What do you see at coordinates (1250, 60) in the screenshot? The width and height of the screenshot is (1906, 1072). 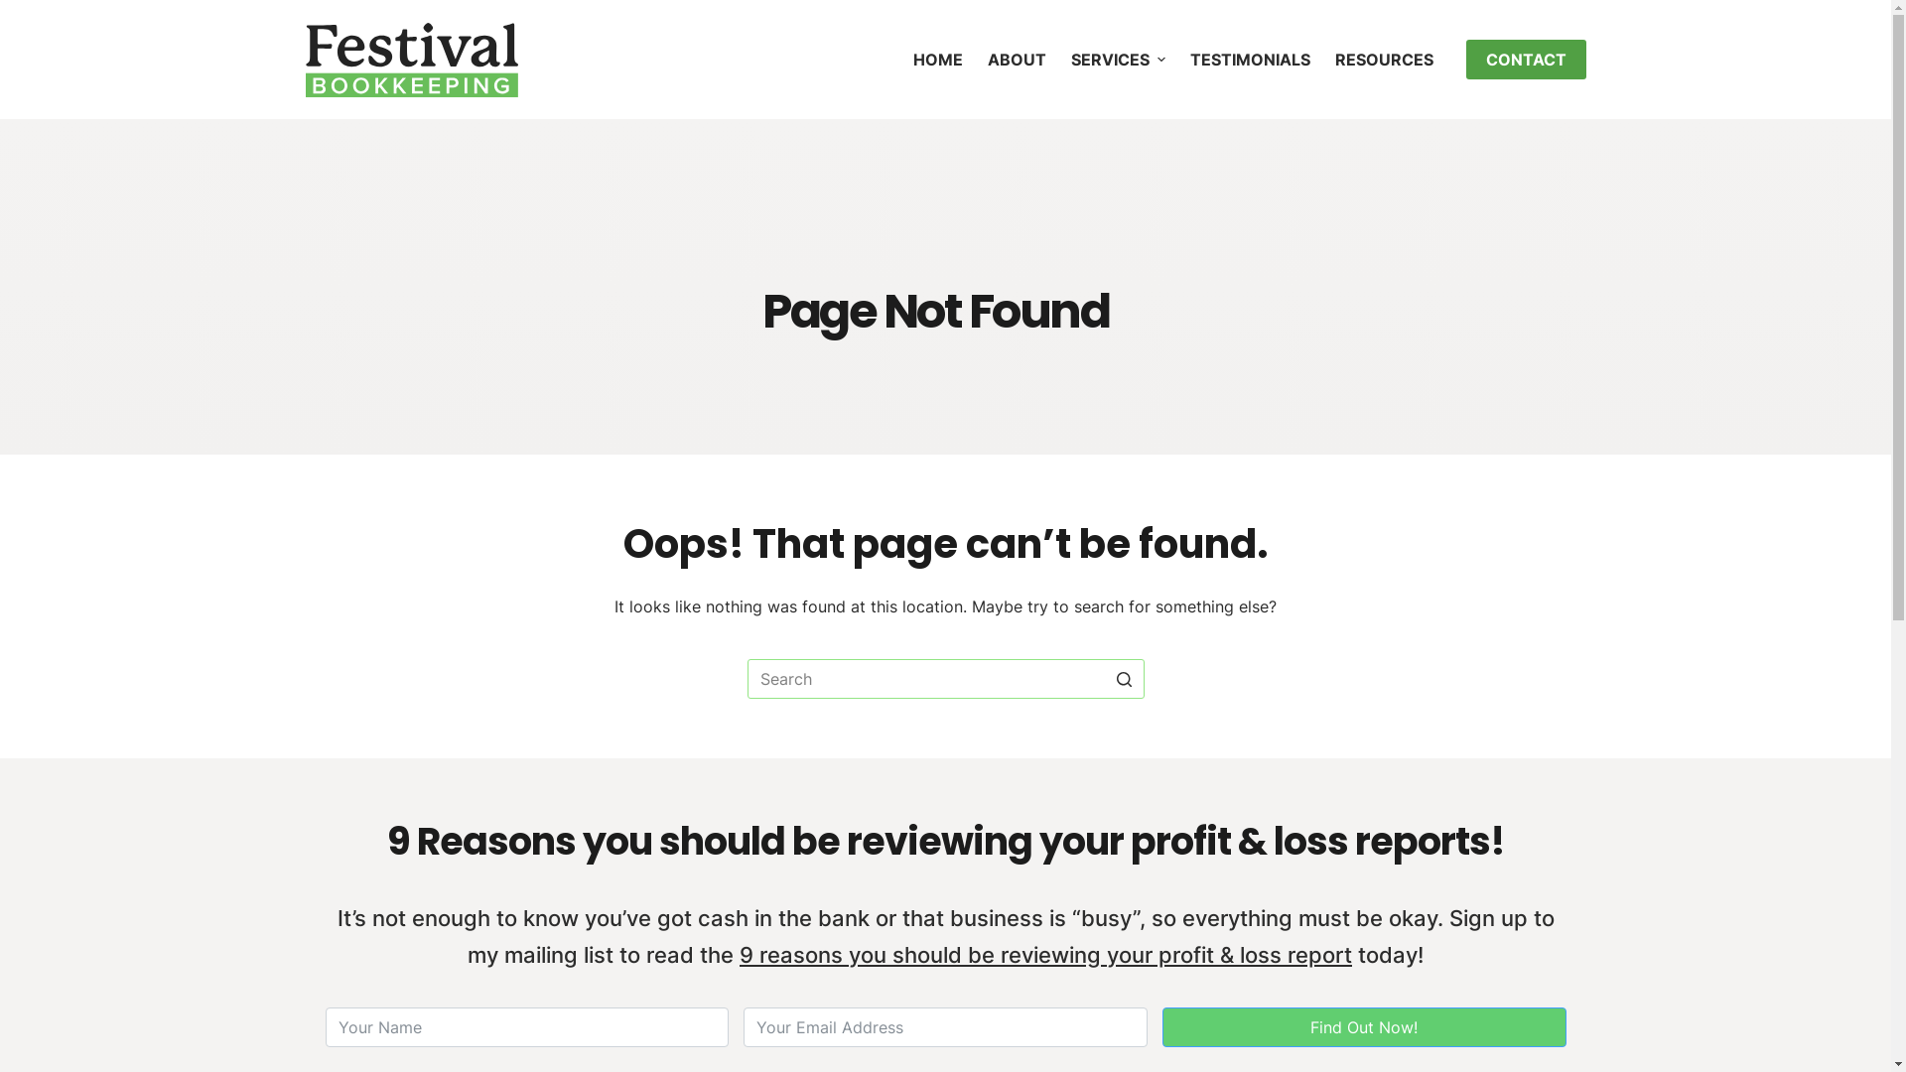 I see `TESTIMONIALS` at bounding box center [1250, 60].